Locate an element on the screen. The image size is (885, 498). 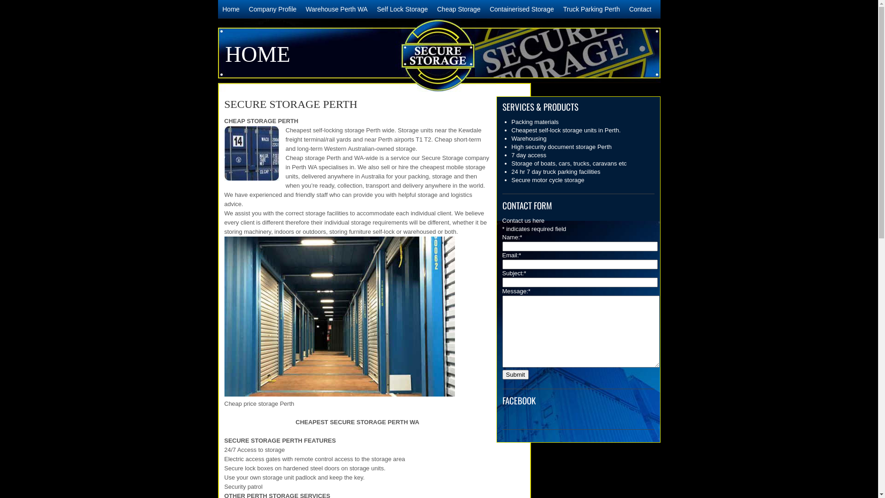
Cheap Storage is located at coordinates (459, 9).